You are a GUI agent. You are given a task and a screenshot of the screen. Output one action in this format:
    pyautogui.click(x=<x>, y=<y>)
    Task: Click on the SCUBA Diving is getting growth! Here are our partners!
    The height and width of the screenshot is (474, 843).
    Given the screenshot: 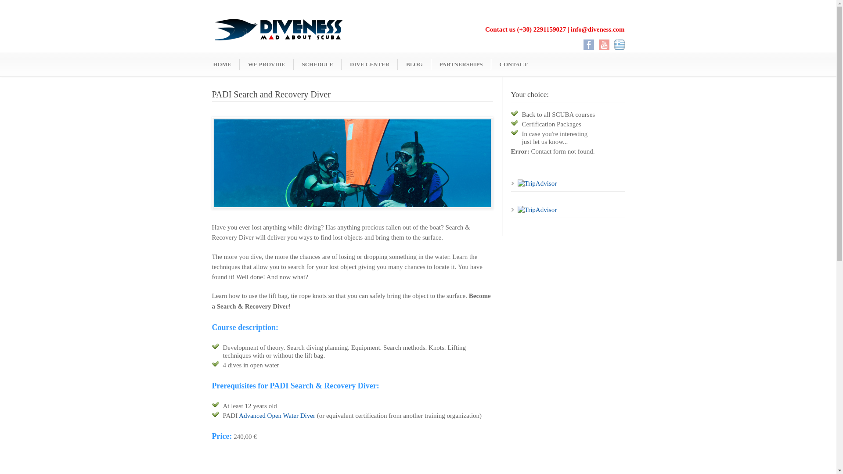 What is the action you would take?
    pyautogui.click(x=461, y=64)
    